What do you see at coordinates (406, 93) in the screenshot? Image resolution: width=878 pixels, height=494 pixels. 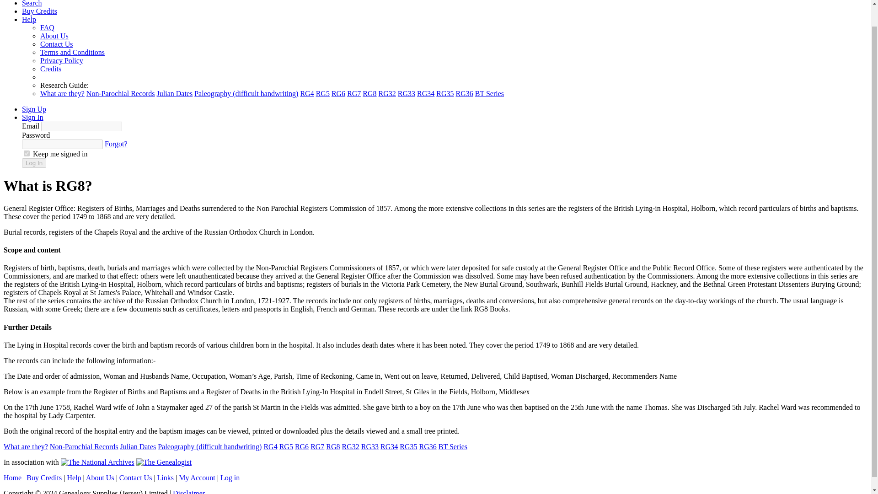 I see `RG33` at bounding box center [406, 93].